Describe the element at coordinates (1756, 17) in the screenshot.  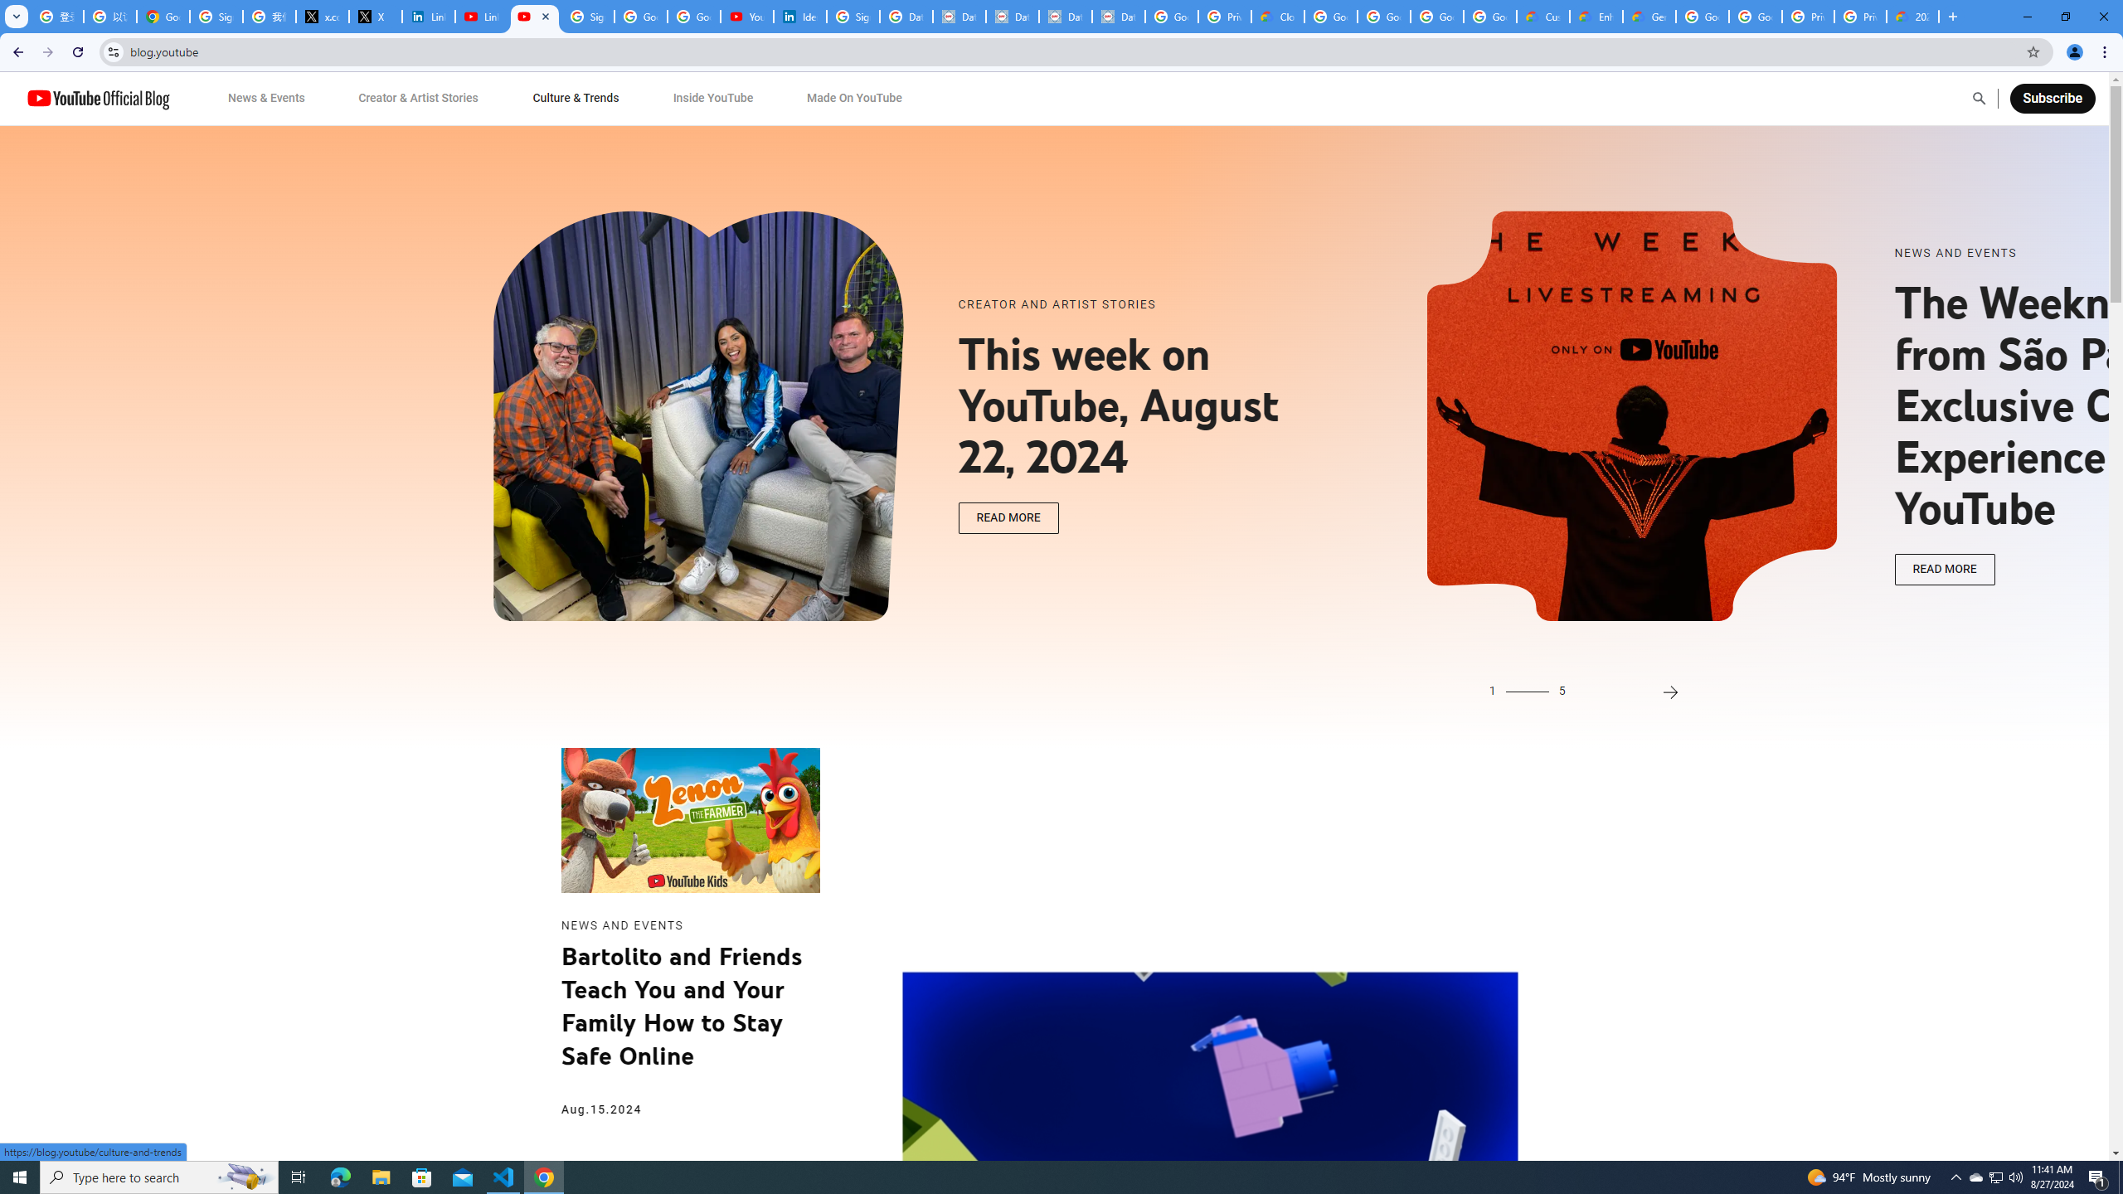
I see `Google Cloud Platform` at that location.